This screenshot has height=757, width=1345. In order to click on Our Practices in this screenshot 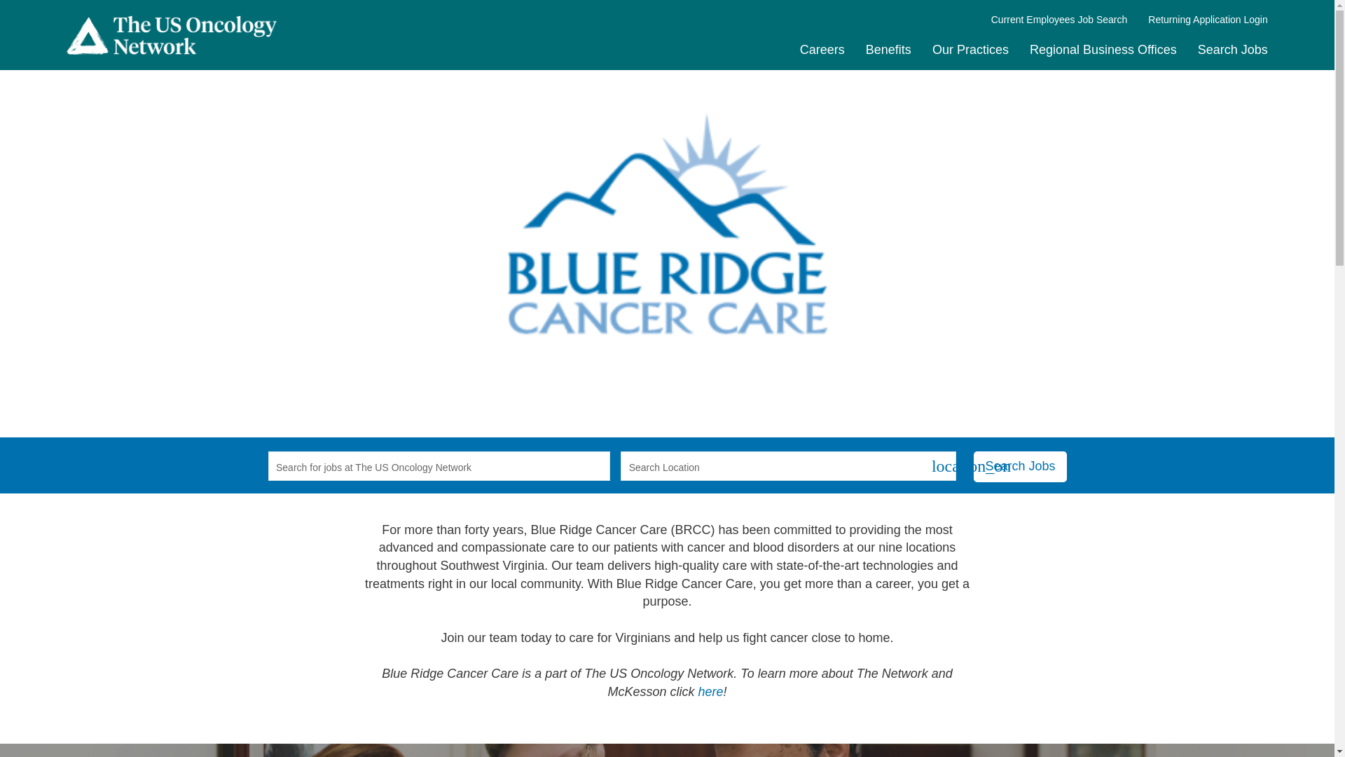, I will do `click(970, 49)`.